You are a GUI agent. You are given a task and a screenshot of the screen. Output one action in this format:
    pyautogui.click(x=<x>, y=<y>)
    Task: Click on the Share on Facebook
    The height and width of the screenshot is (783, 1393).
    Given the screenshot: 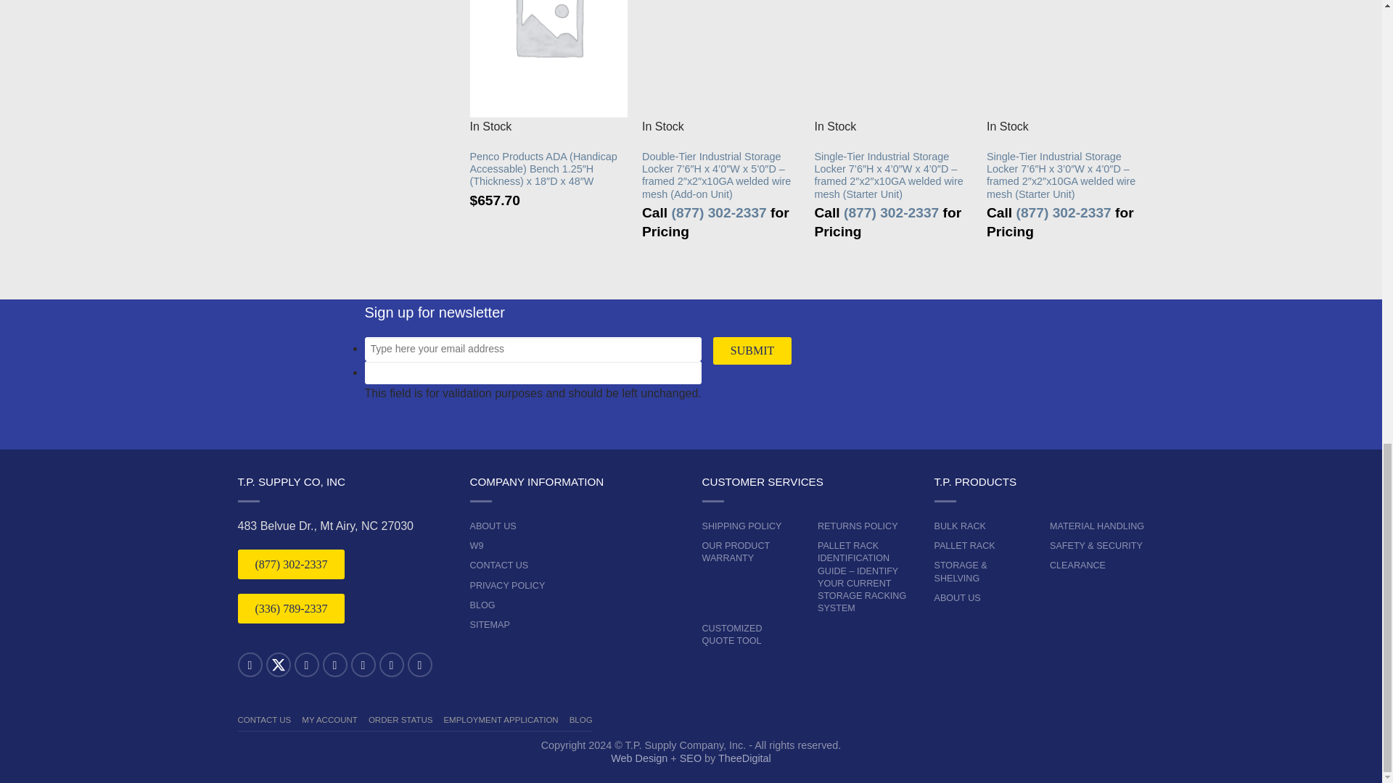 What is the action you would take?
    pyautogui.click(x=250, y=664)
    